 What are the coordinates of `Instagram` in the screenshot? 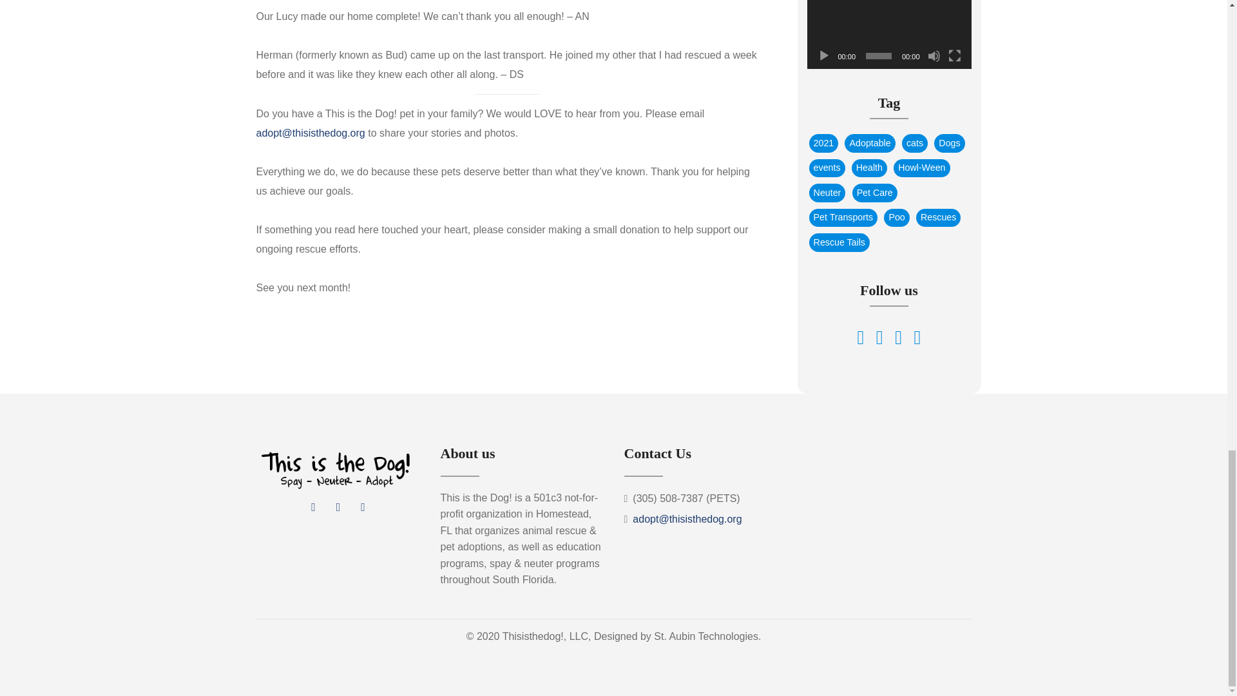 It's located at (338, 507).